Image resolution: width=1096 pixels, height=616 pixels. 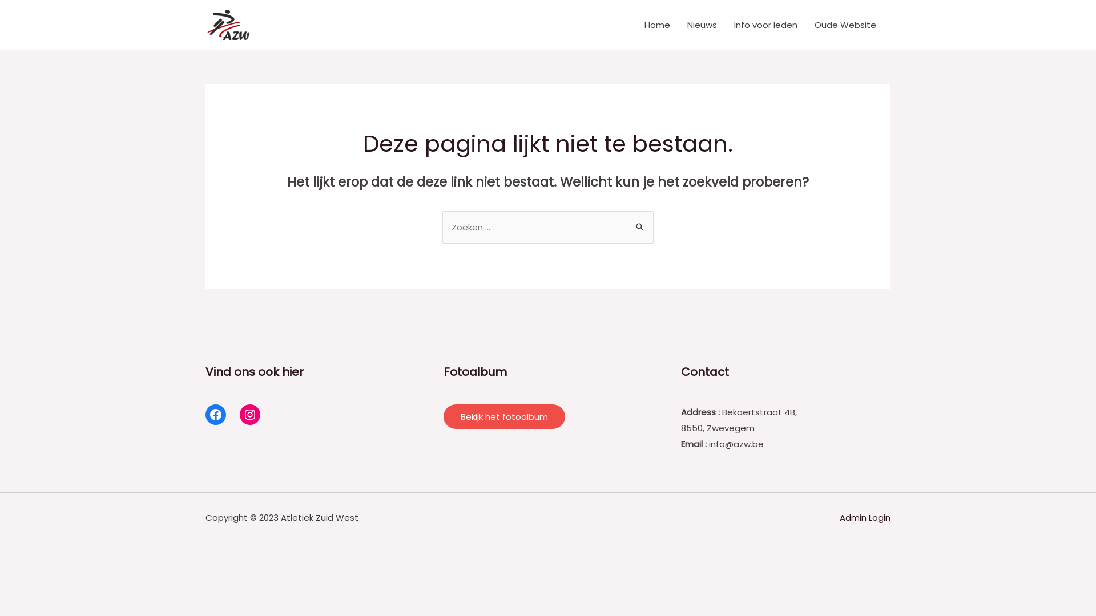 What do you see at coordinates (250, 415) in the screenshot?
I see `Instagram` at bounding box center [250, 415].